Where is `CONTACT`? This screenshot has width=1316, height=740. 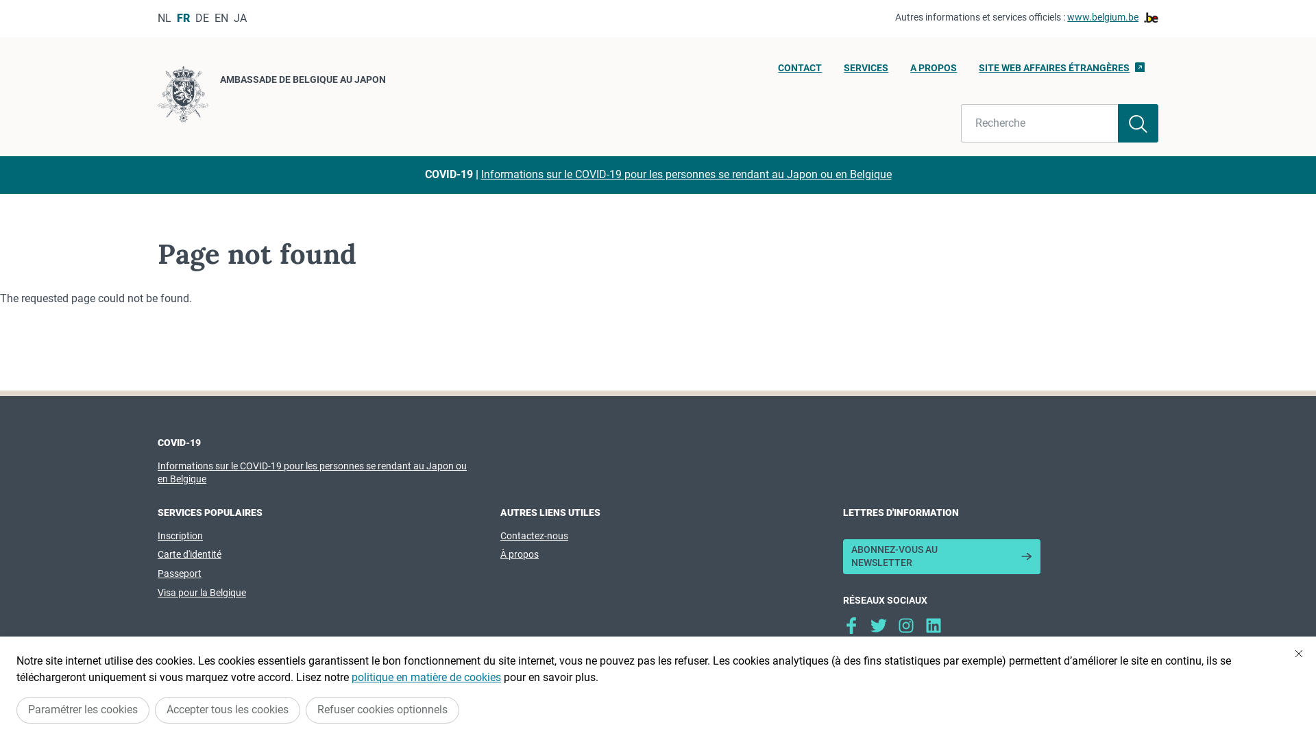
CONTACT is located at coordinates (800, 72).